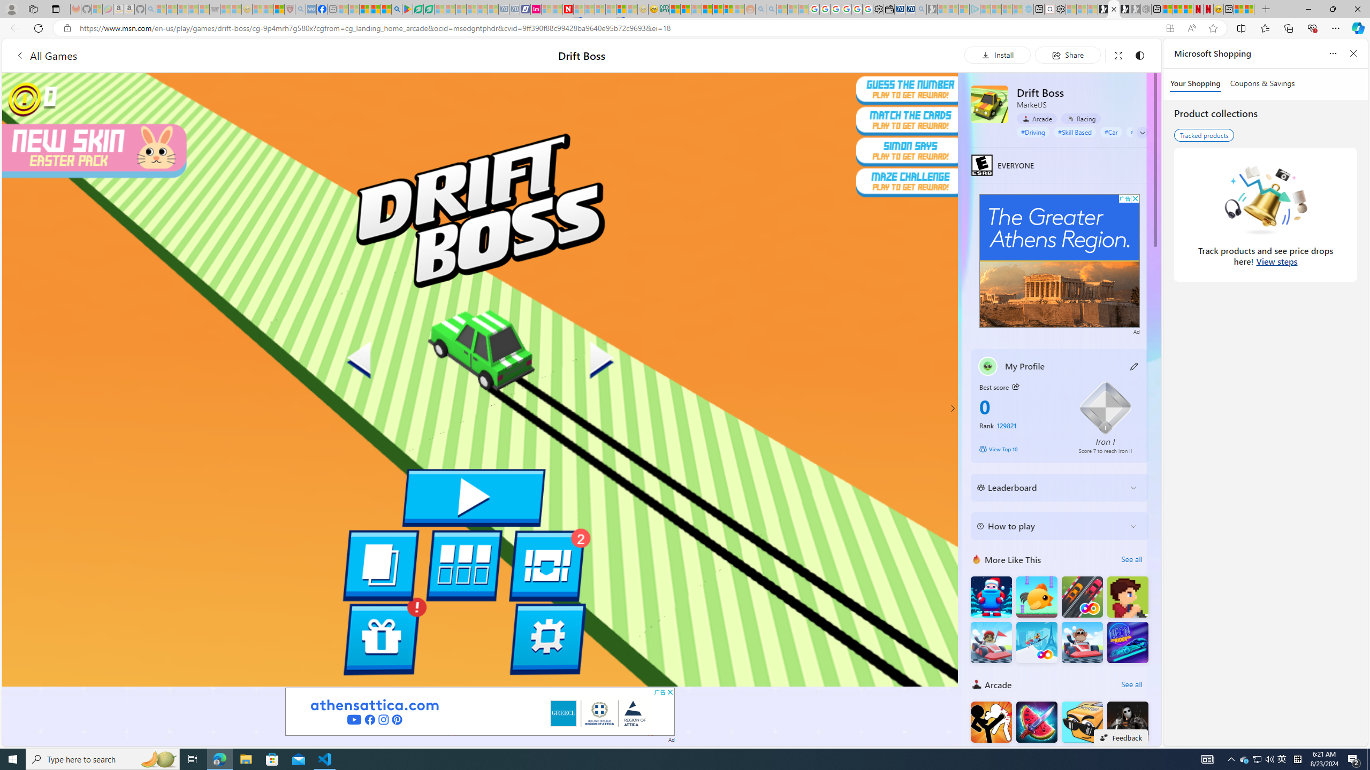 This screenshot has width=1370, height=770. What do you see at coordinates (1051, 526) in the screenshot?
I see `How to play` at bounding box center [1051, 526].